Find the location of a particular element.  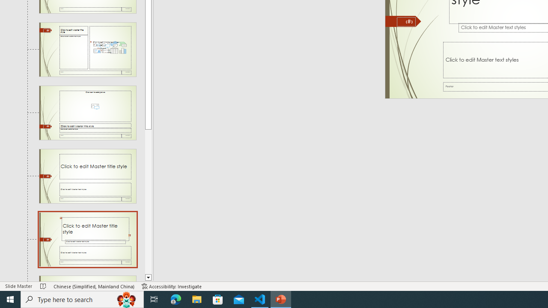

Line down is located at coordinates (148, 278).